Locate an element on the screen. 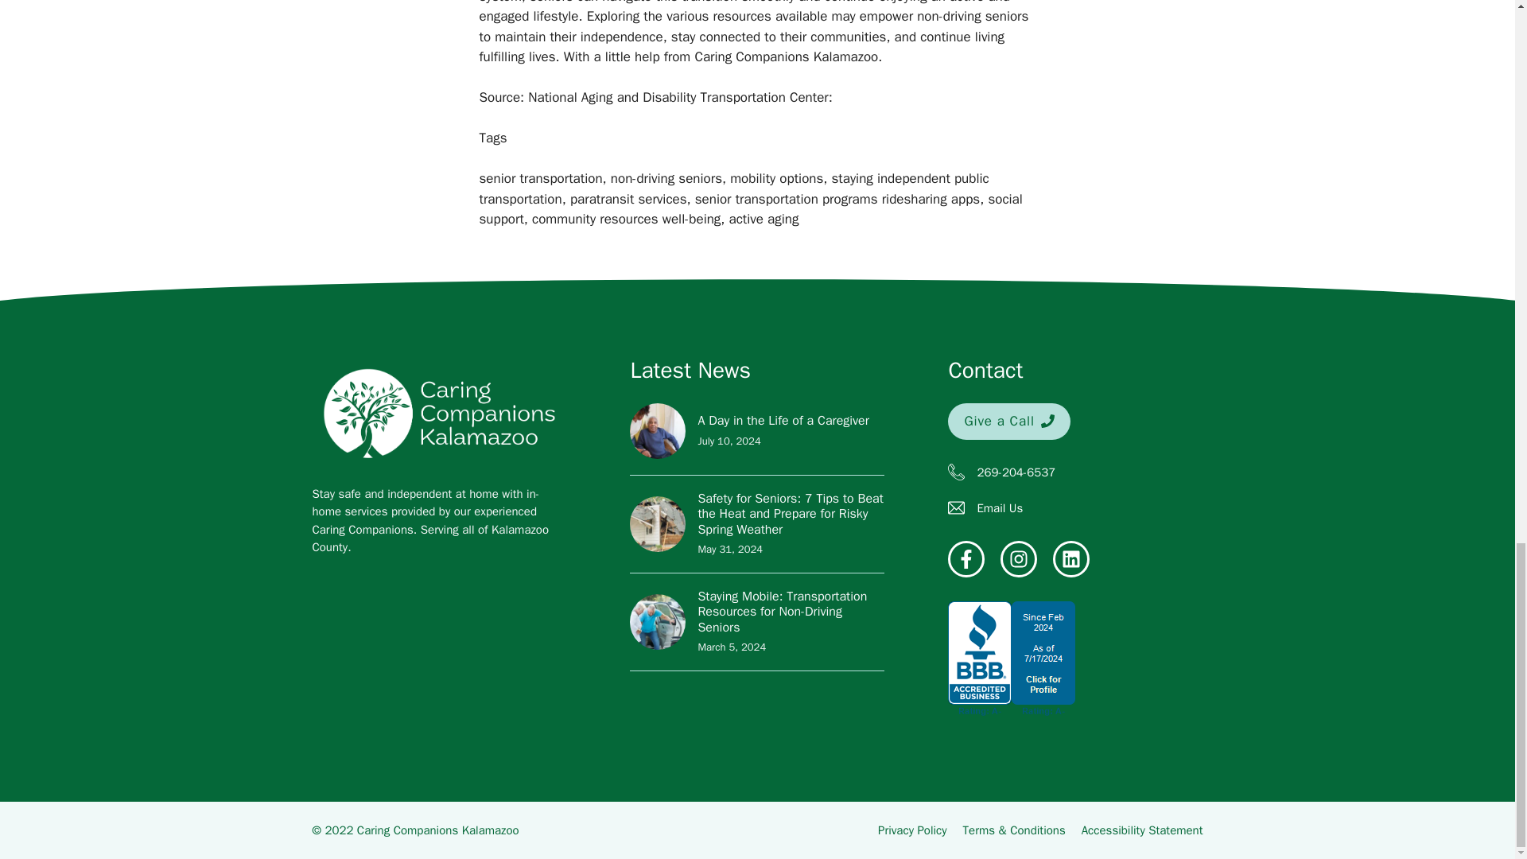 The height and width of the screenshot is (859, 1527). Privacy Policy is located at coordinates (912, 830).